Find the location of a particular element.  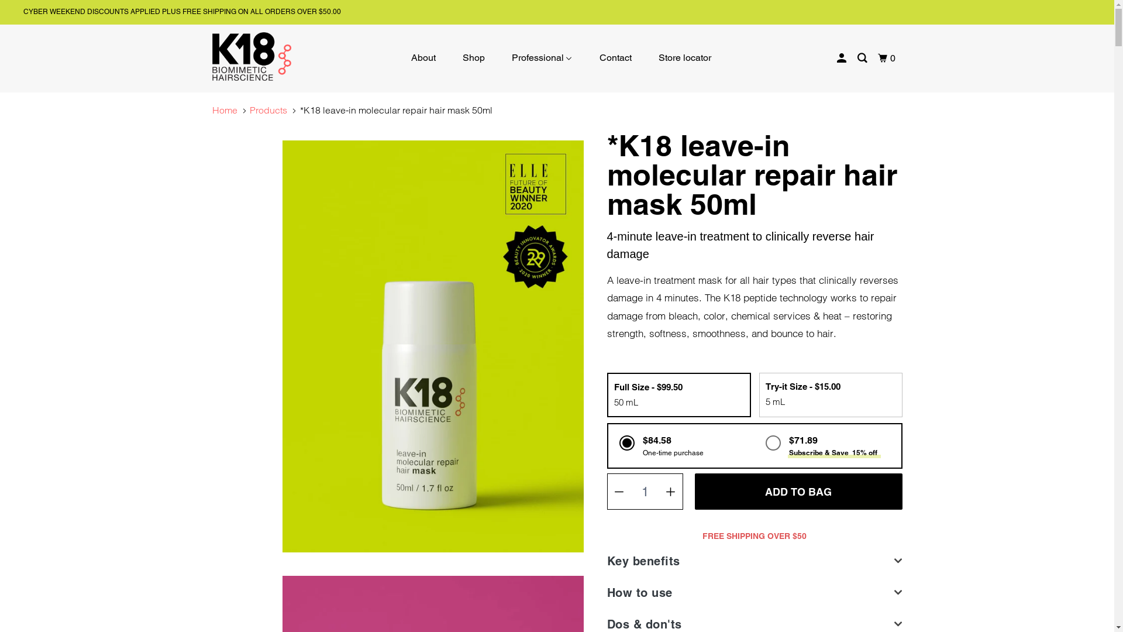

Shop is located at coordinates (474, 58).